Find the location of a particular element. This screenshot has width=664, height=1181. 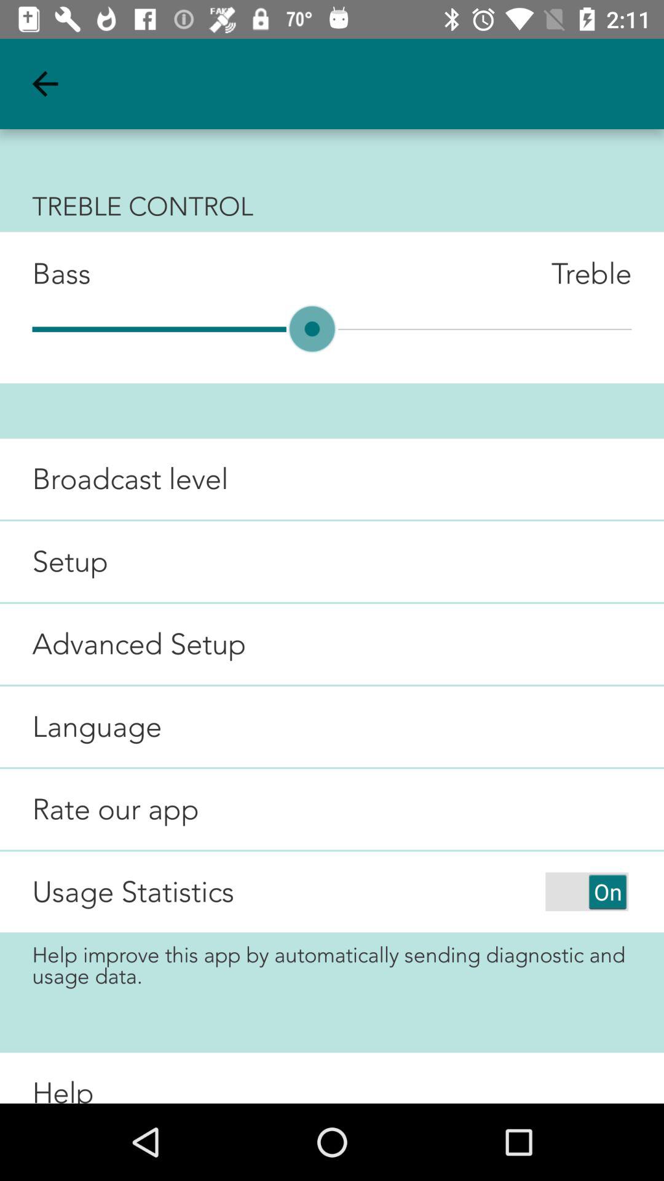

press icon to the right of the usage statistics is located at coordinates (587, 891).